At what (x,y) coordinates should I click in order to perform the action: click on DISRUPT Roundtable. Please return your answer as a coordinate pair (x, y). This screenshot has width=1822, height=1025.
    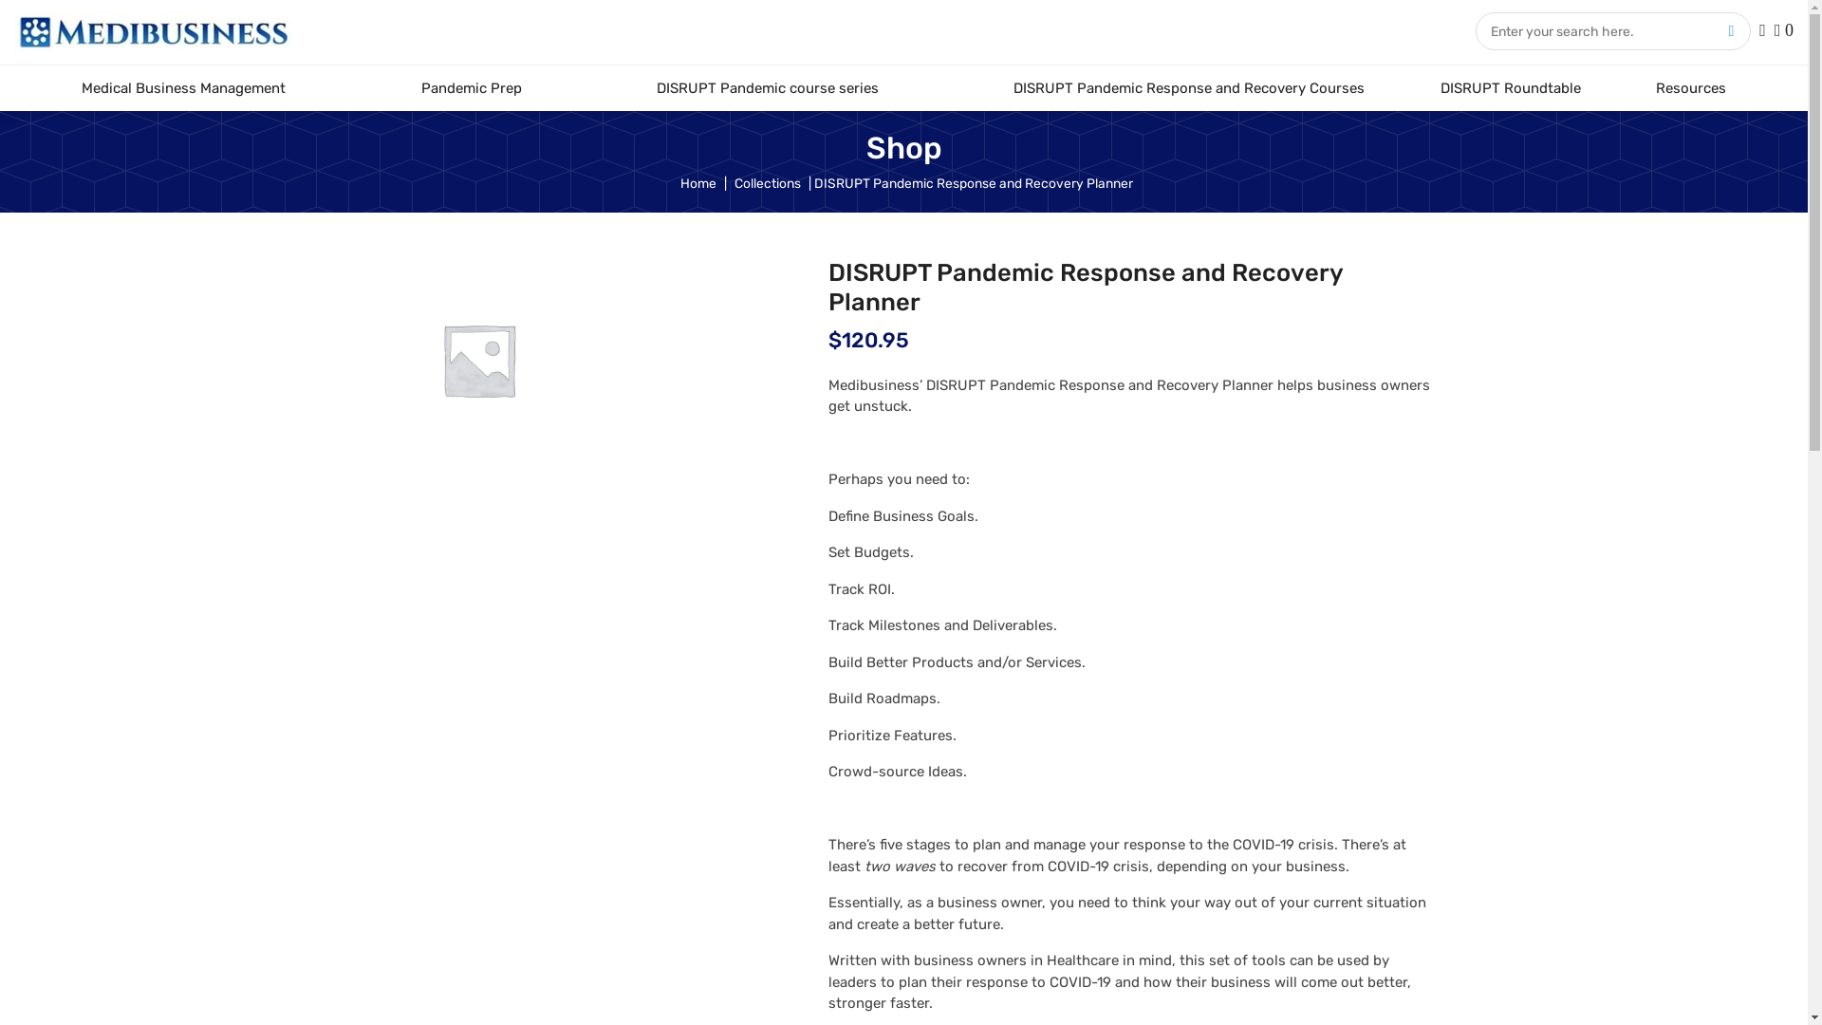
    Looking at the image, I should click on (1511, 88).